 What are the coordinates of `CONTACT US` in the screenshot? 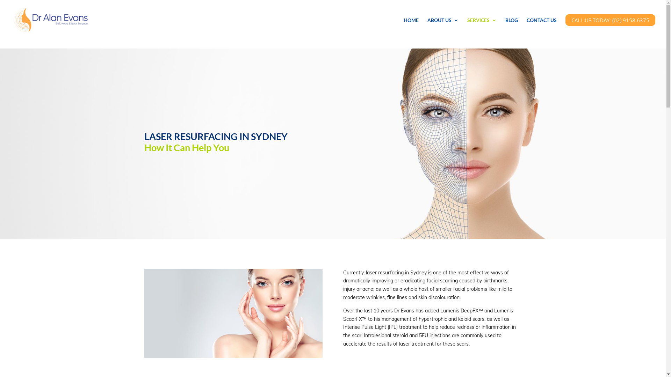 It's located at (542, 28).